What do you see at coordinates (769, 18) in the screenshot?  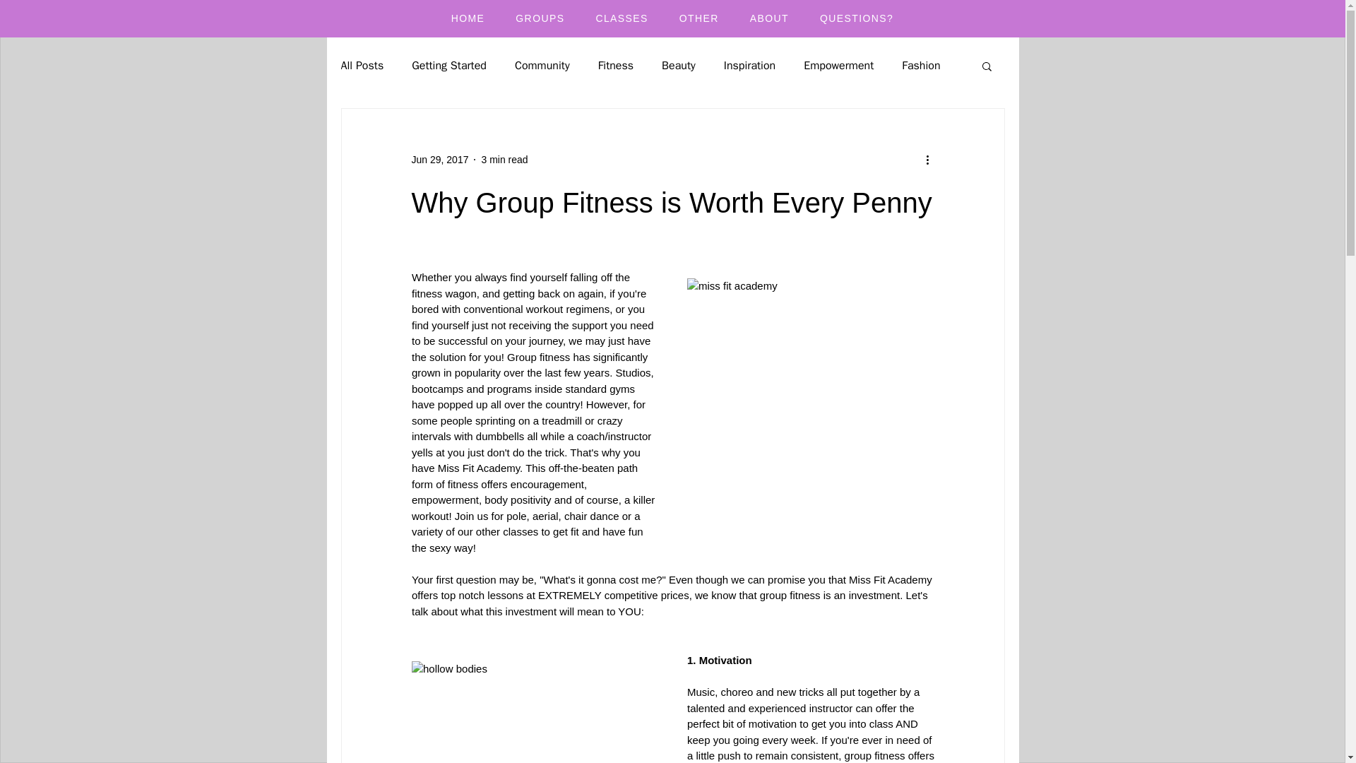 I see `ABOUT` at bounding box center [769, 18].